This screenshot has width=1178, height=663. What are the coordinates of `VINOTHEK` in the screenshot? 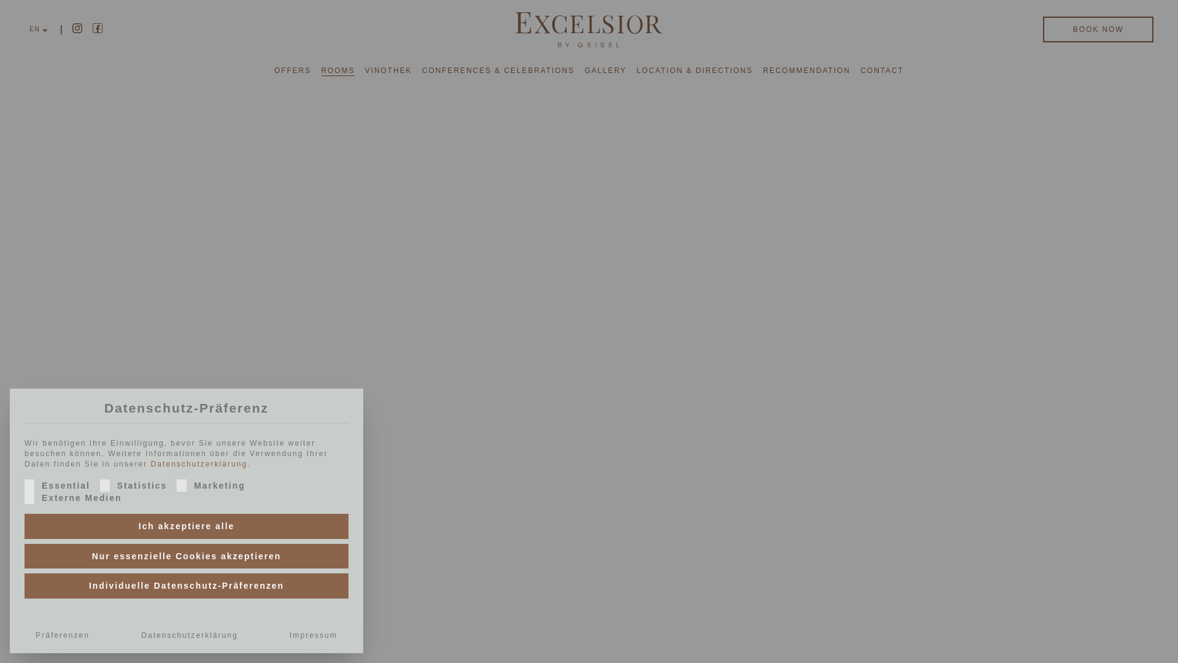 It's located at (389, 70).